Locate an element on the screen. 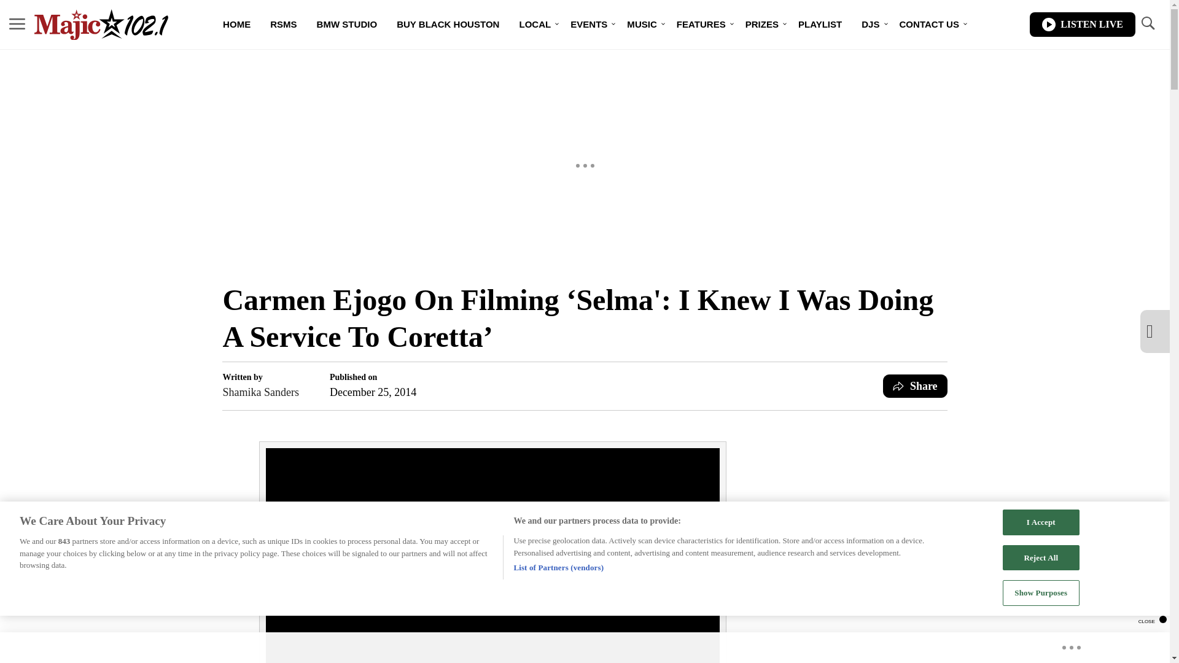  PLAYLIST is located at coordinates (820, 25).